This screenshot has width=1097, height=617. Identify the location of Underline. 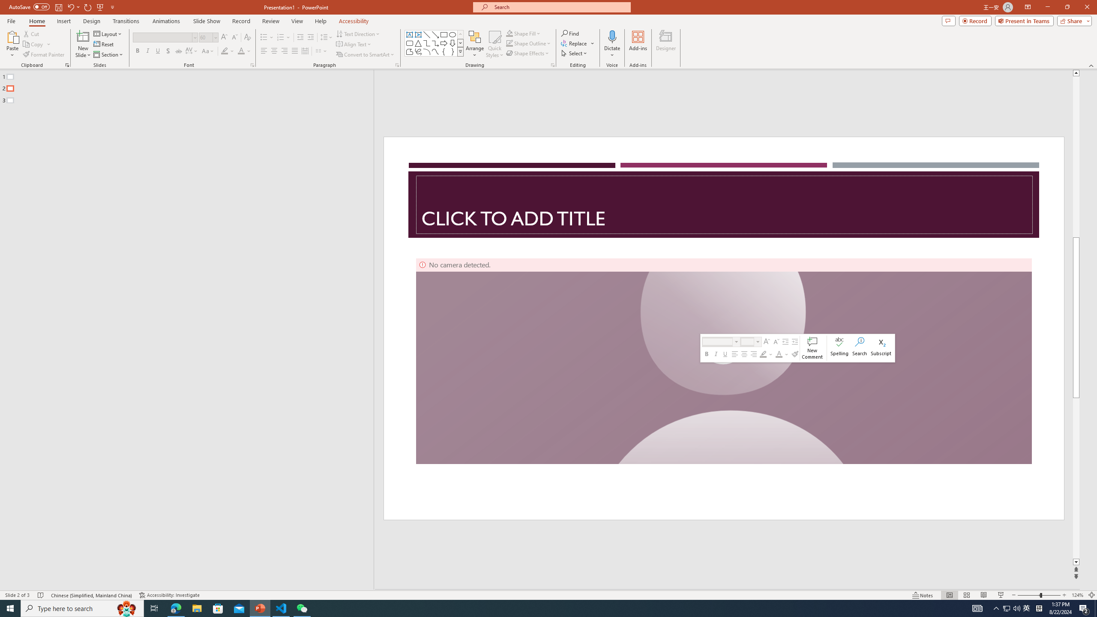
(158, 51).